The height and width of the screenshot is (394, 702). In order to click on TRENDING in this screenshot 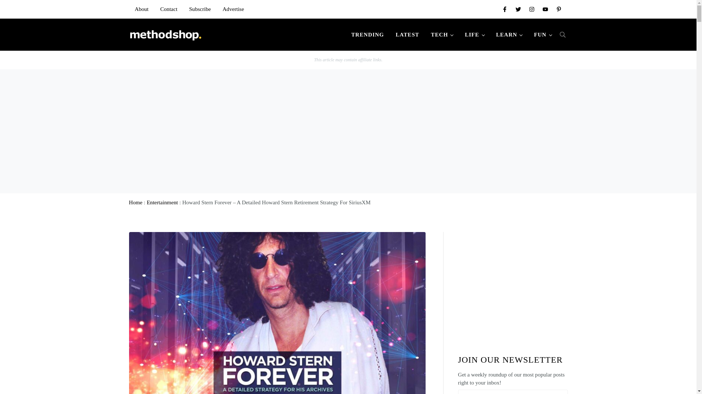, I will do `click(367, 34)`.